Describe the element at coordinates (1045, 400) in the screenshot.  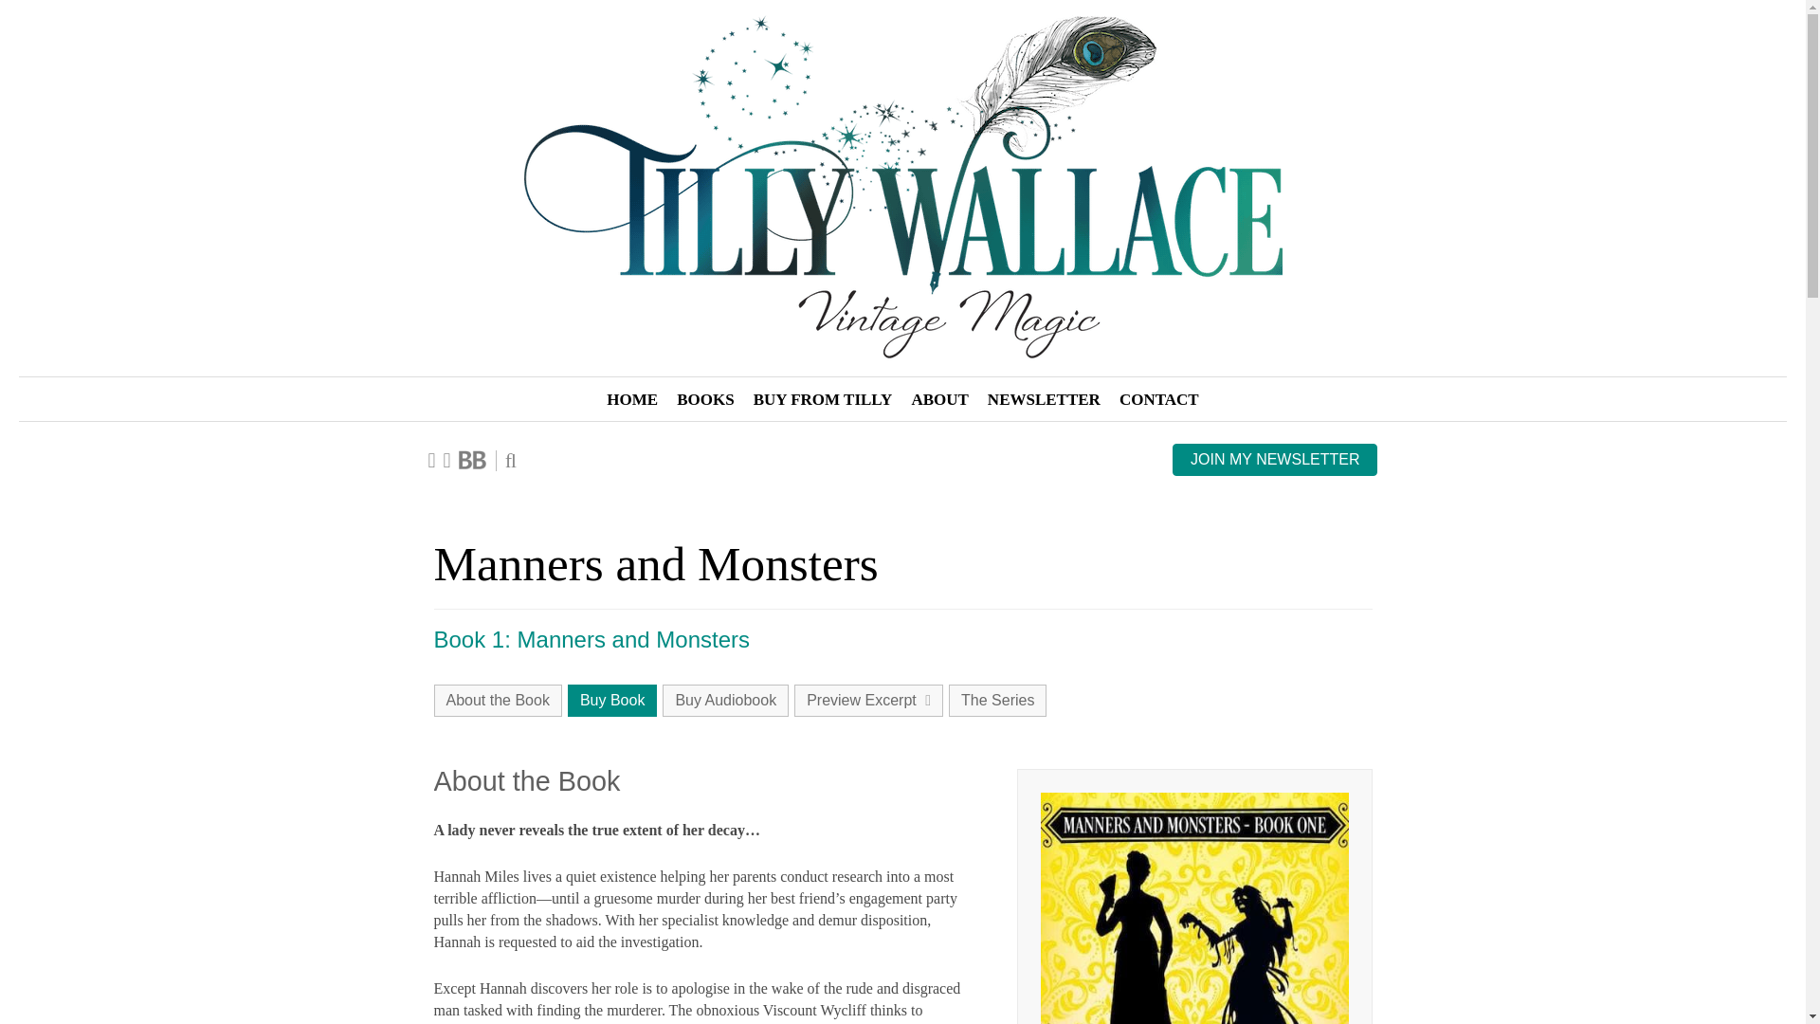
I see `NEWSLETTER` at that location.